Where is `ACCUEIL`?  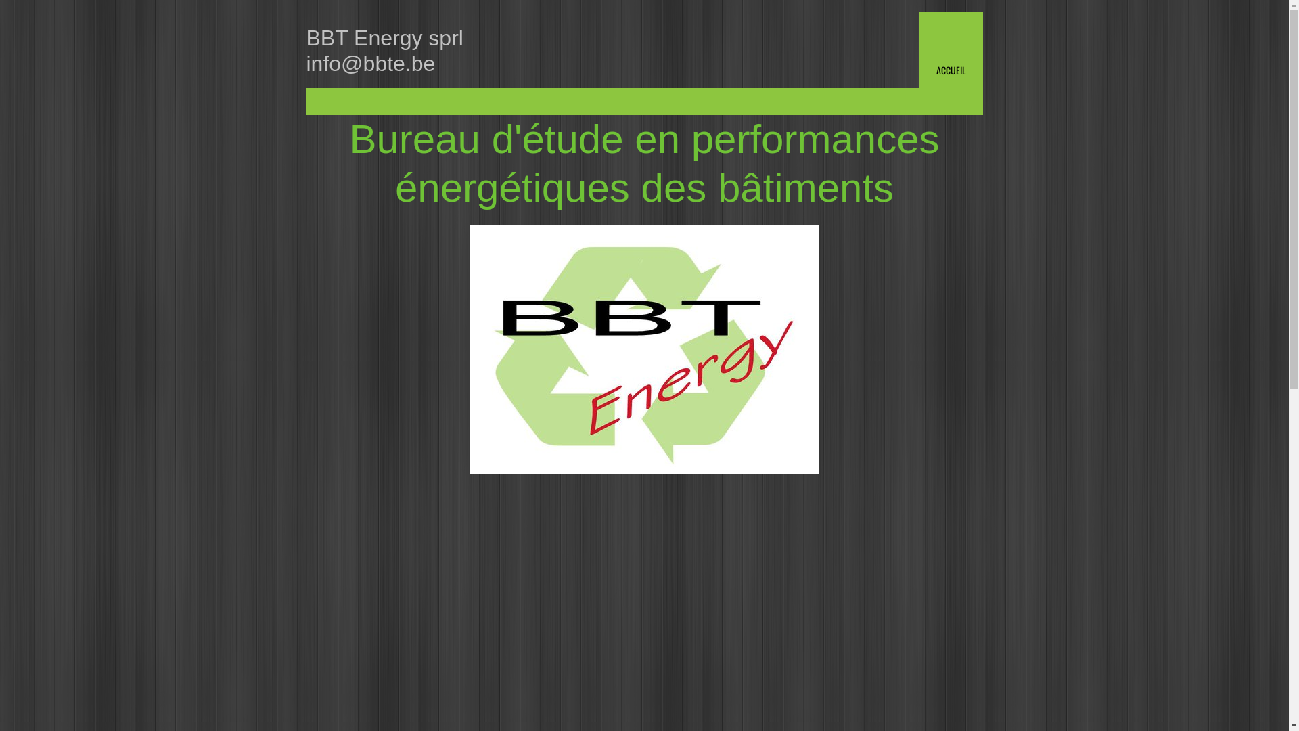 ACCUEIL is located at coordinates (951, 50).